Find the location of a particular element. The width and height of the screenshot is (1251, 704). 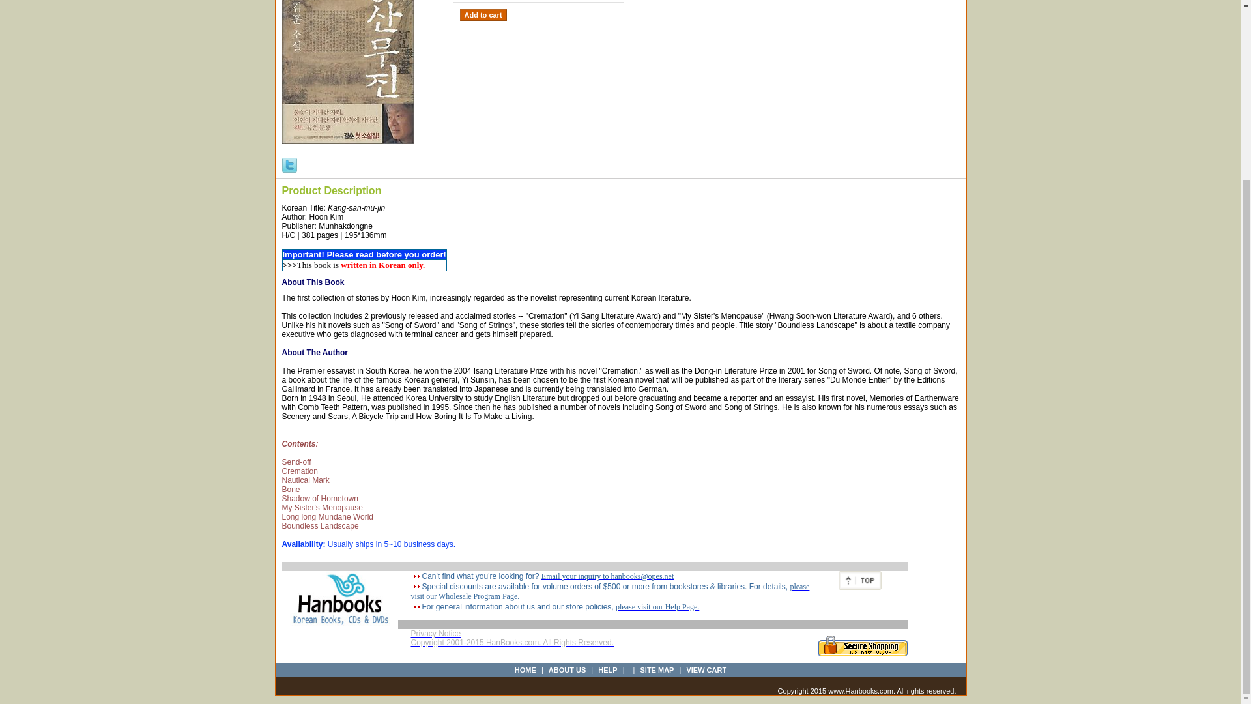

please visit our Wholesale Program Page. is located at coordinates (610, 592).